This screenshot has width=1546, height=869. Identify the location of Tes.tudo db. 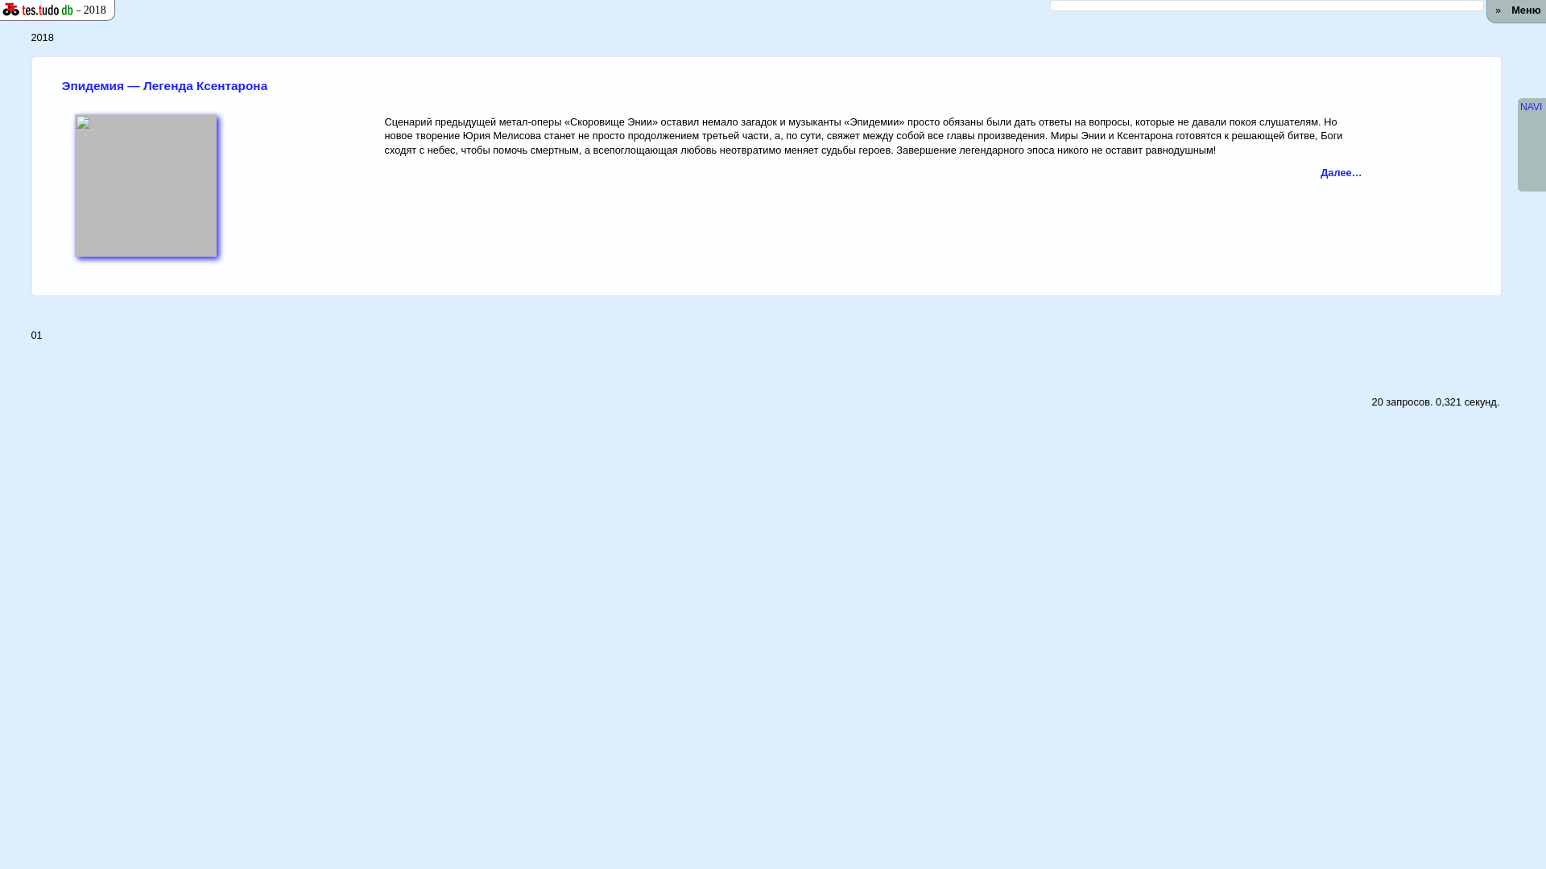
(32, 10).